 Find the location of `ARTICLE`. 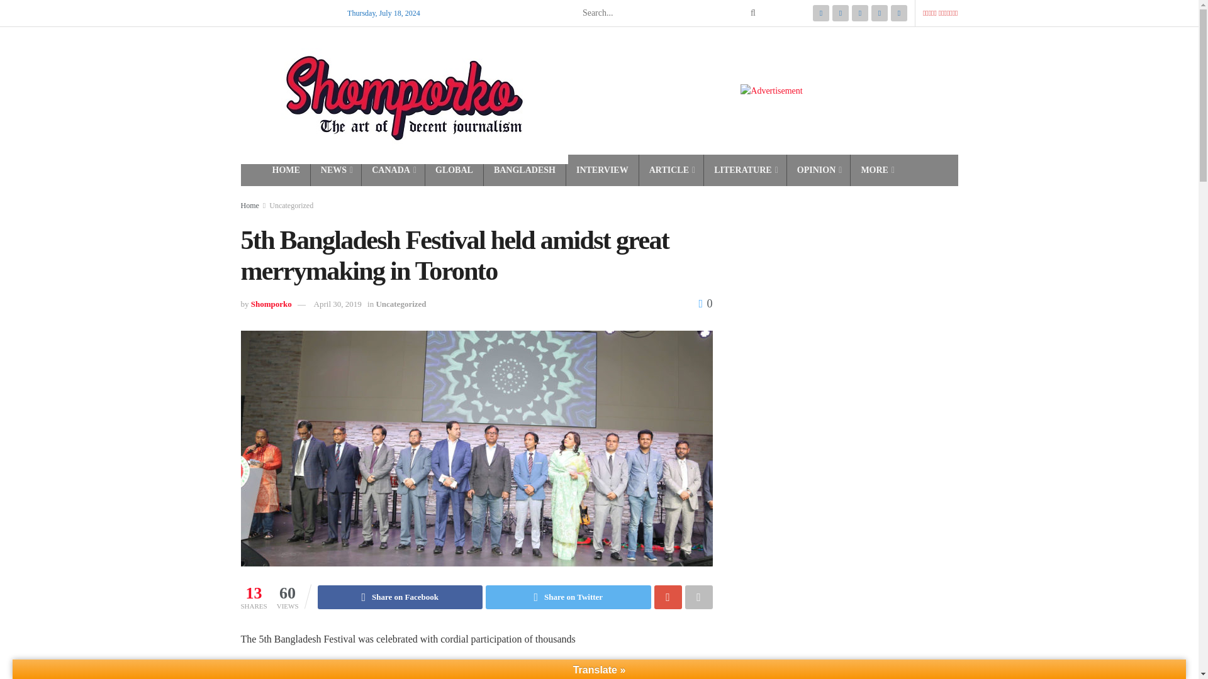

ARTICLE is located at coordinates (671, 170).